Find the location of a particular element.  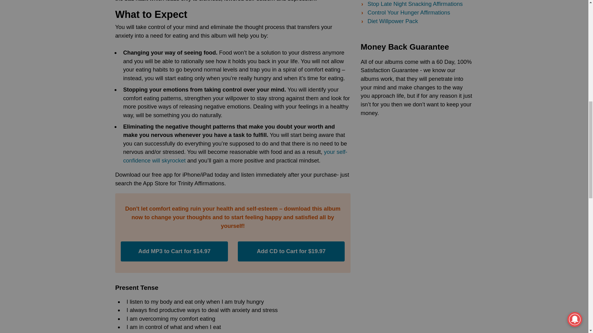

Control Your Hunger Affirmations is located at coordinates (409, 12).